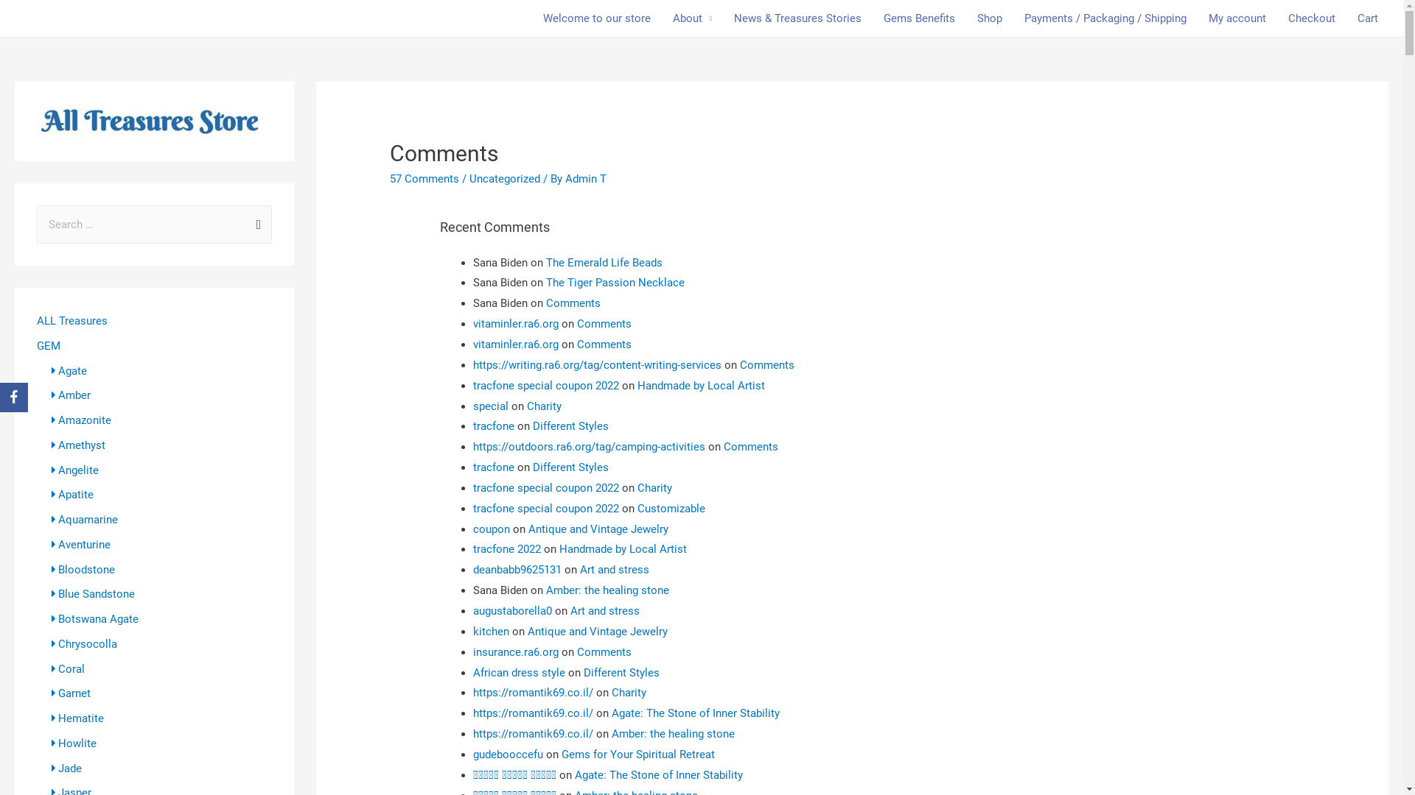 The height and width of the screenshot is (795, 1415). Describe the element at coordinates (604, 344) in the screenshot. I see `Comments` at that location.